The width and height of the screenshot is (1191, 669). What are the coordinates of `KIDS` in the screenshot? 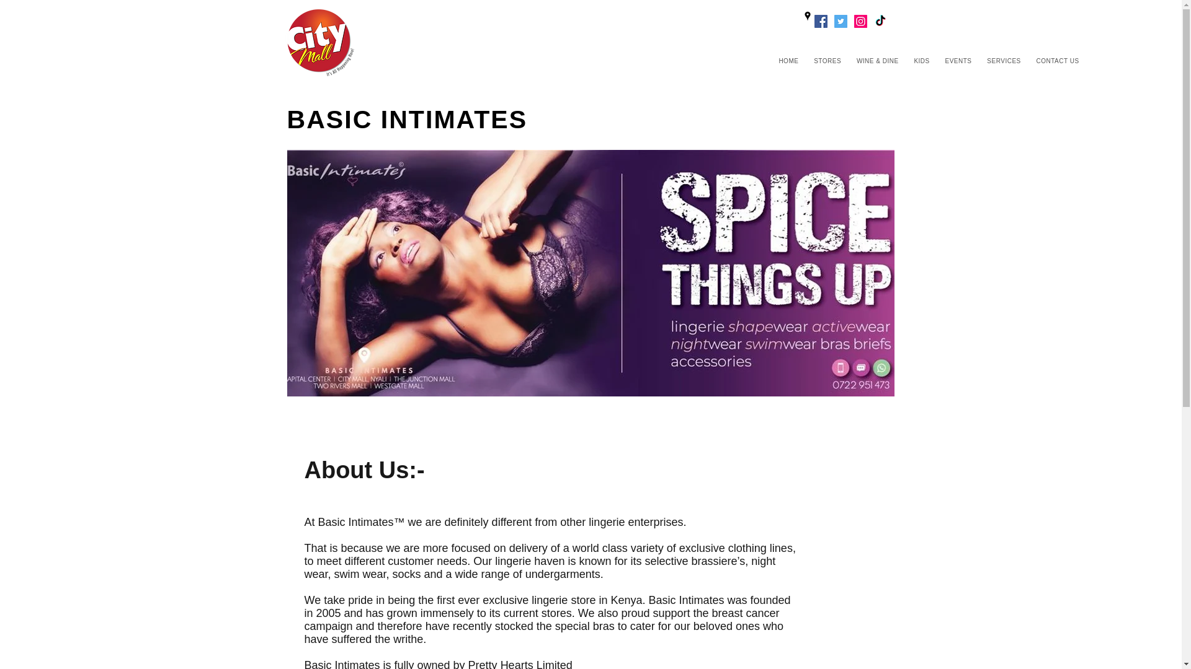 It's located at (922, 61).